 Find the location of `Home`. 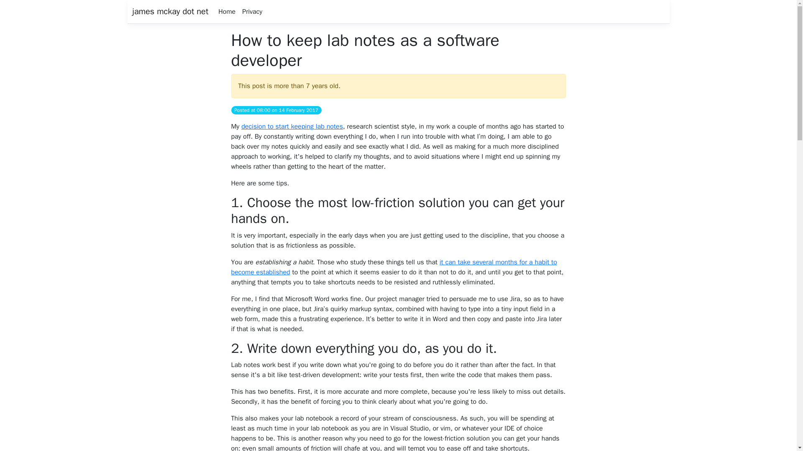

Home is located at coordinates (227, 11).